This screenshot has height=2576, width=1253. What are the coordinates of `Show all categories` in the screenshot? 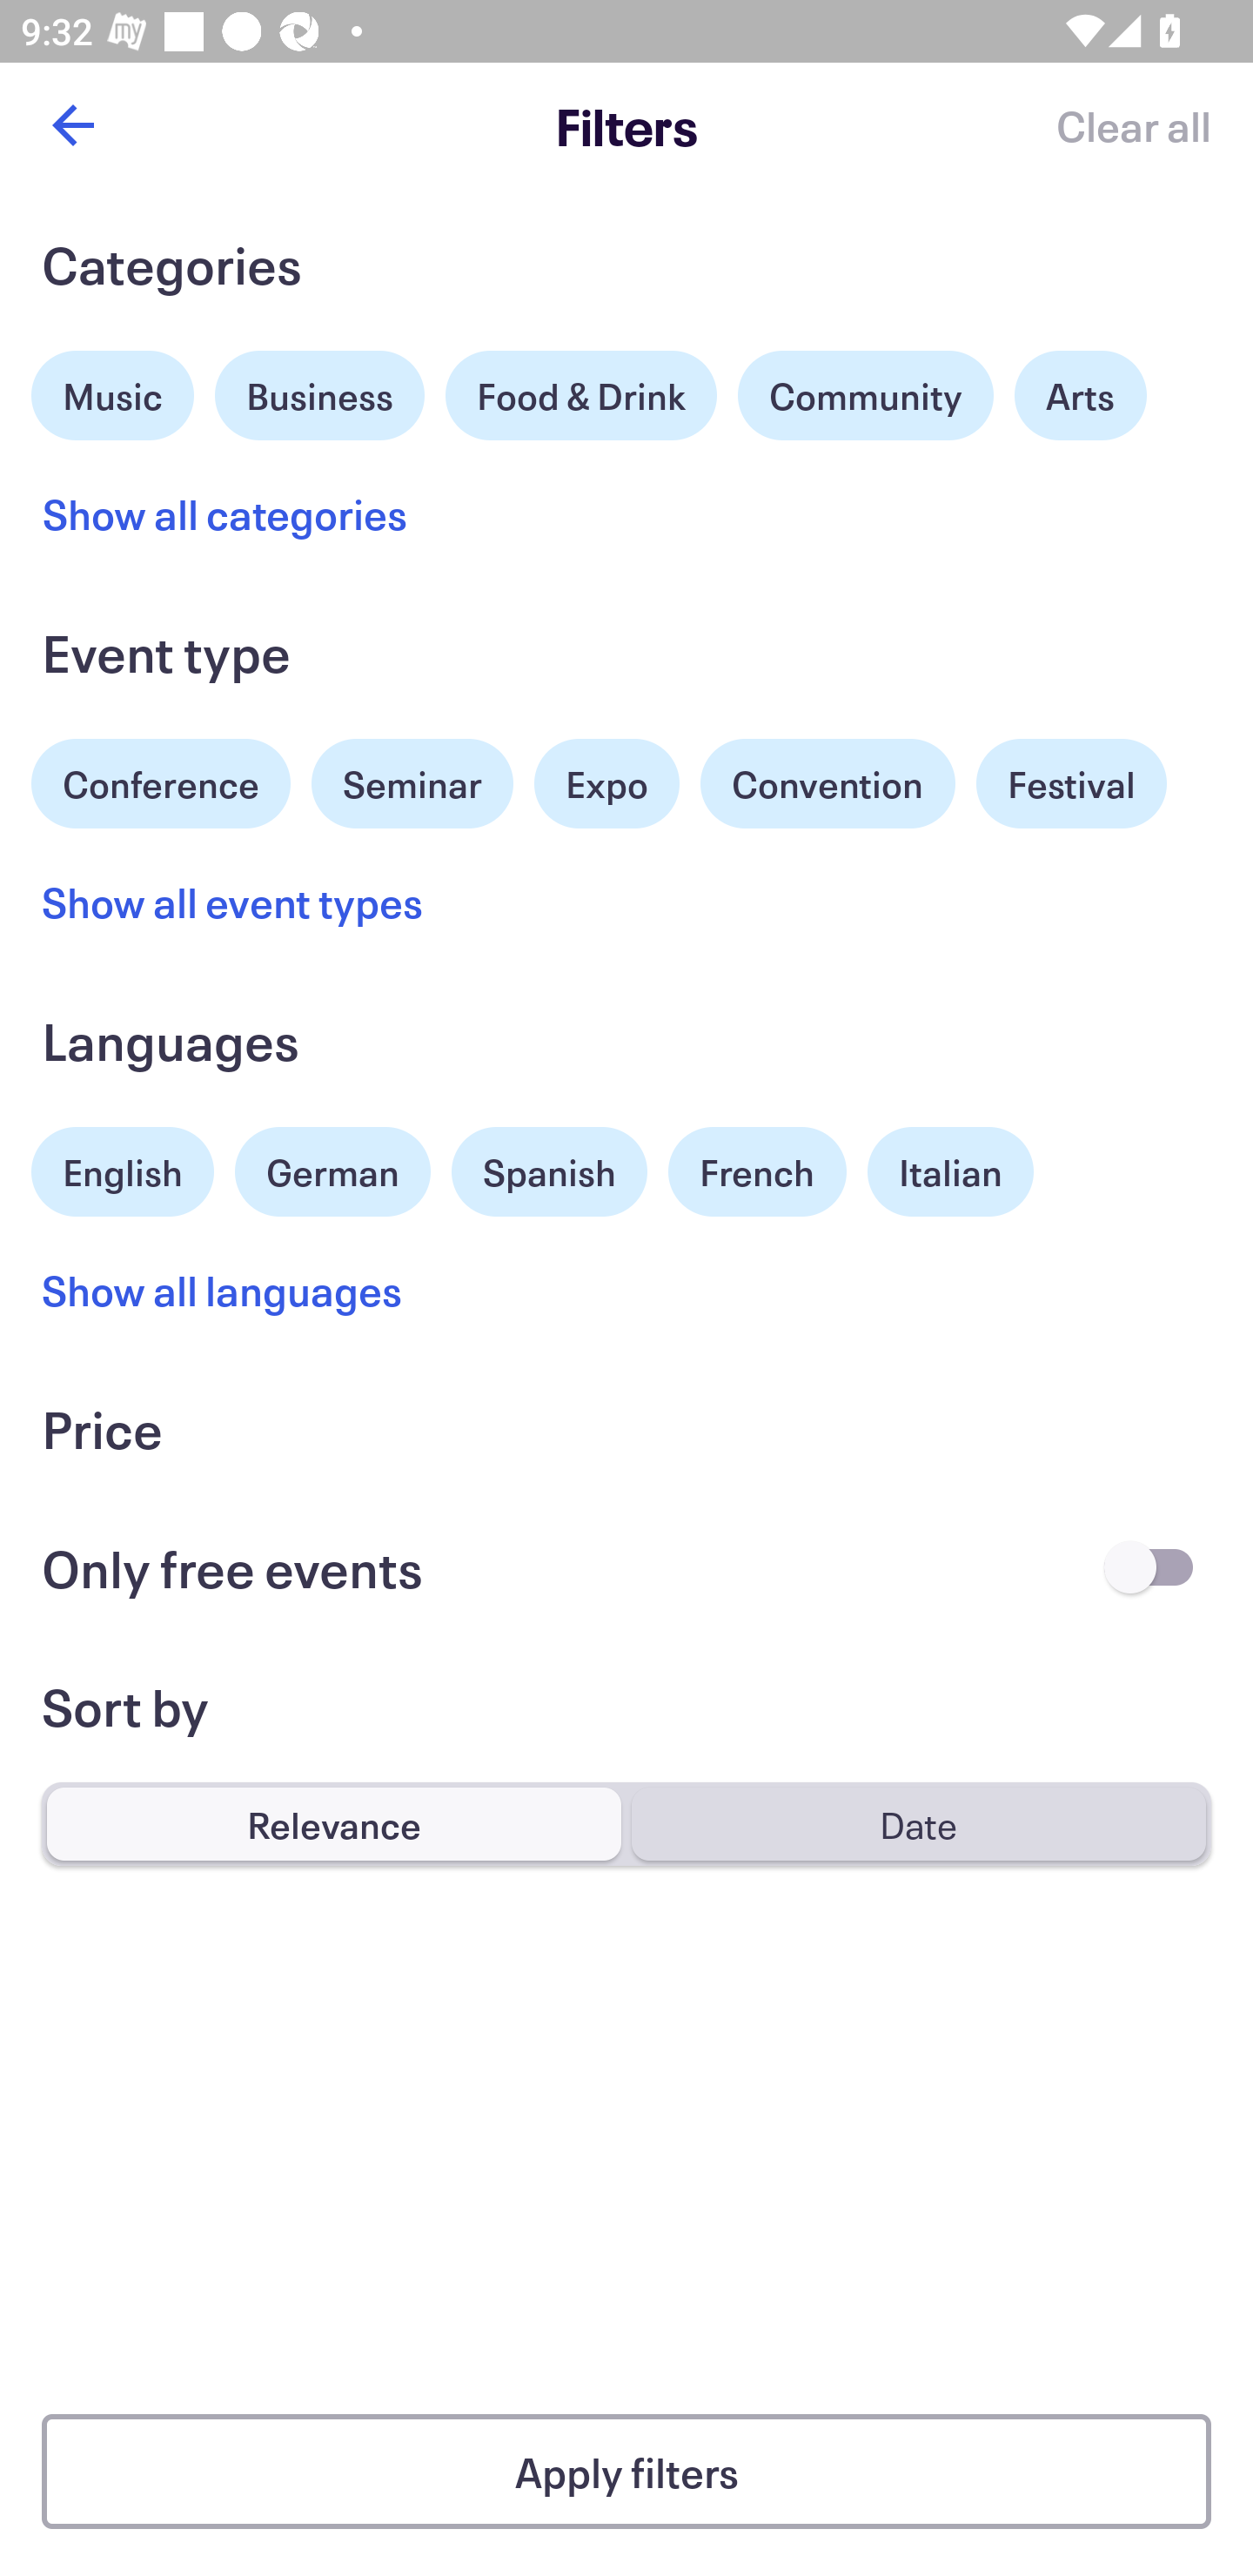 It's located at (224, 513).